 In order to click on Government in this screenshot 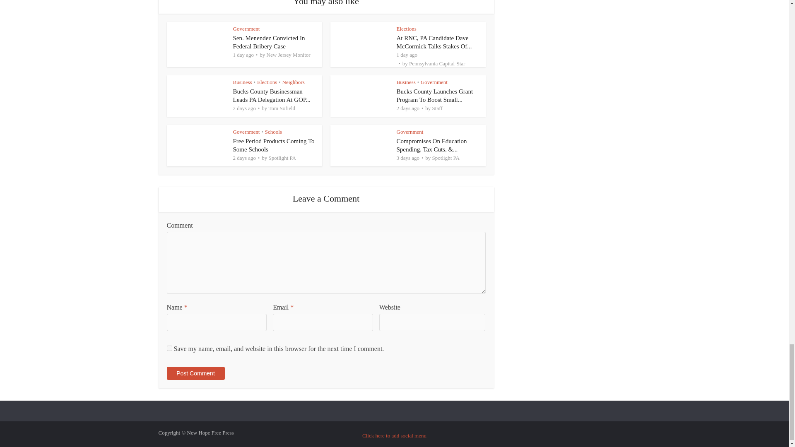, I will do `click(246, 28)`.